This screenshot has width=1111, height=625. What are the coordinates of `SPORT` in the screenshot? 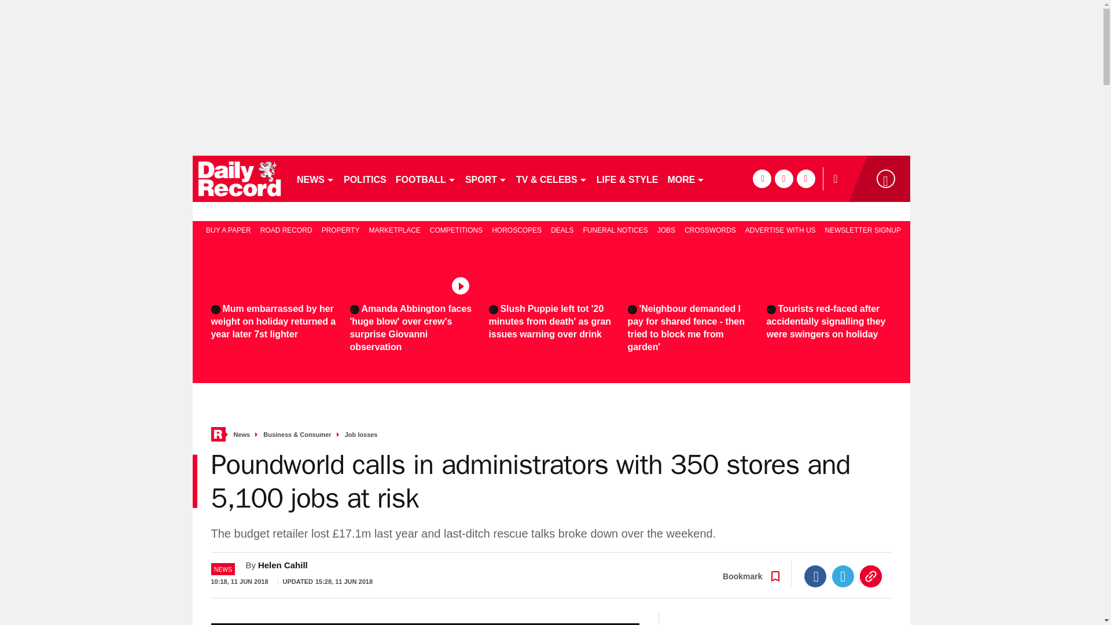 It's located at (486, 178).